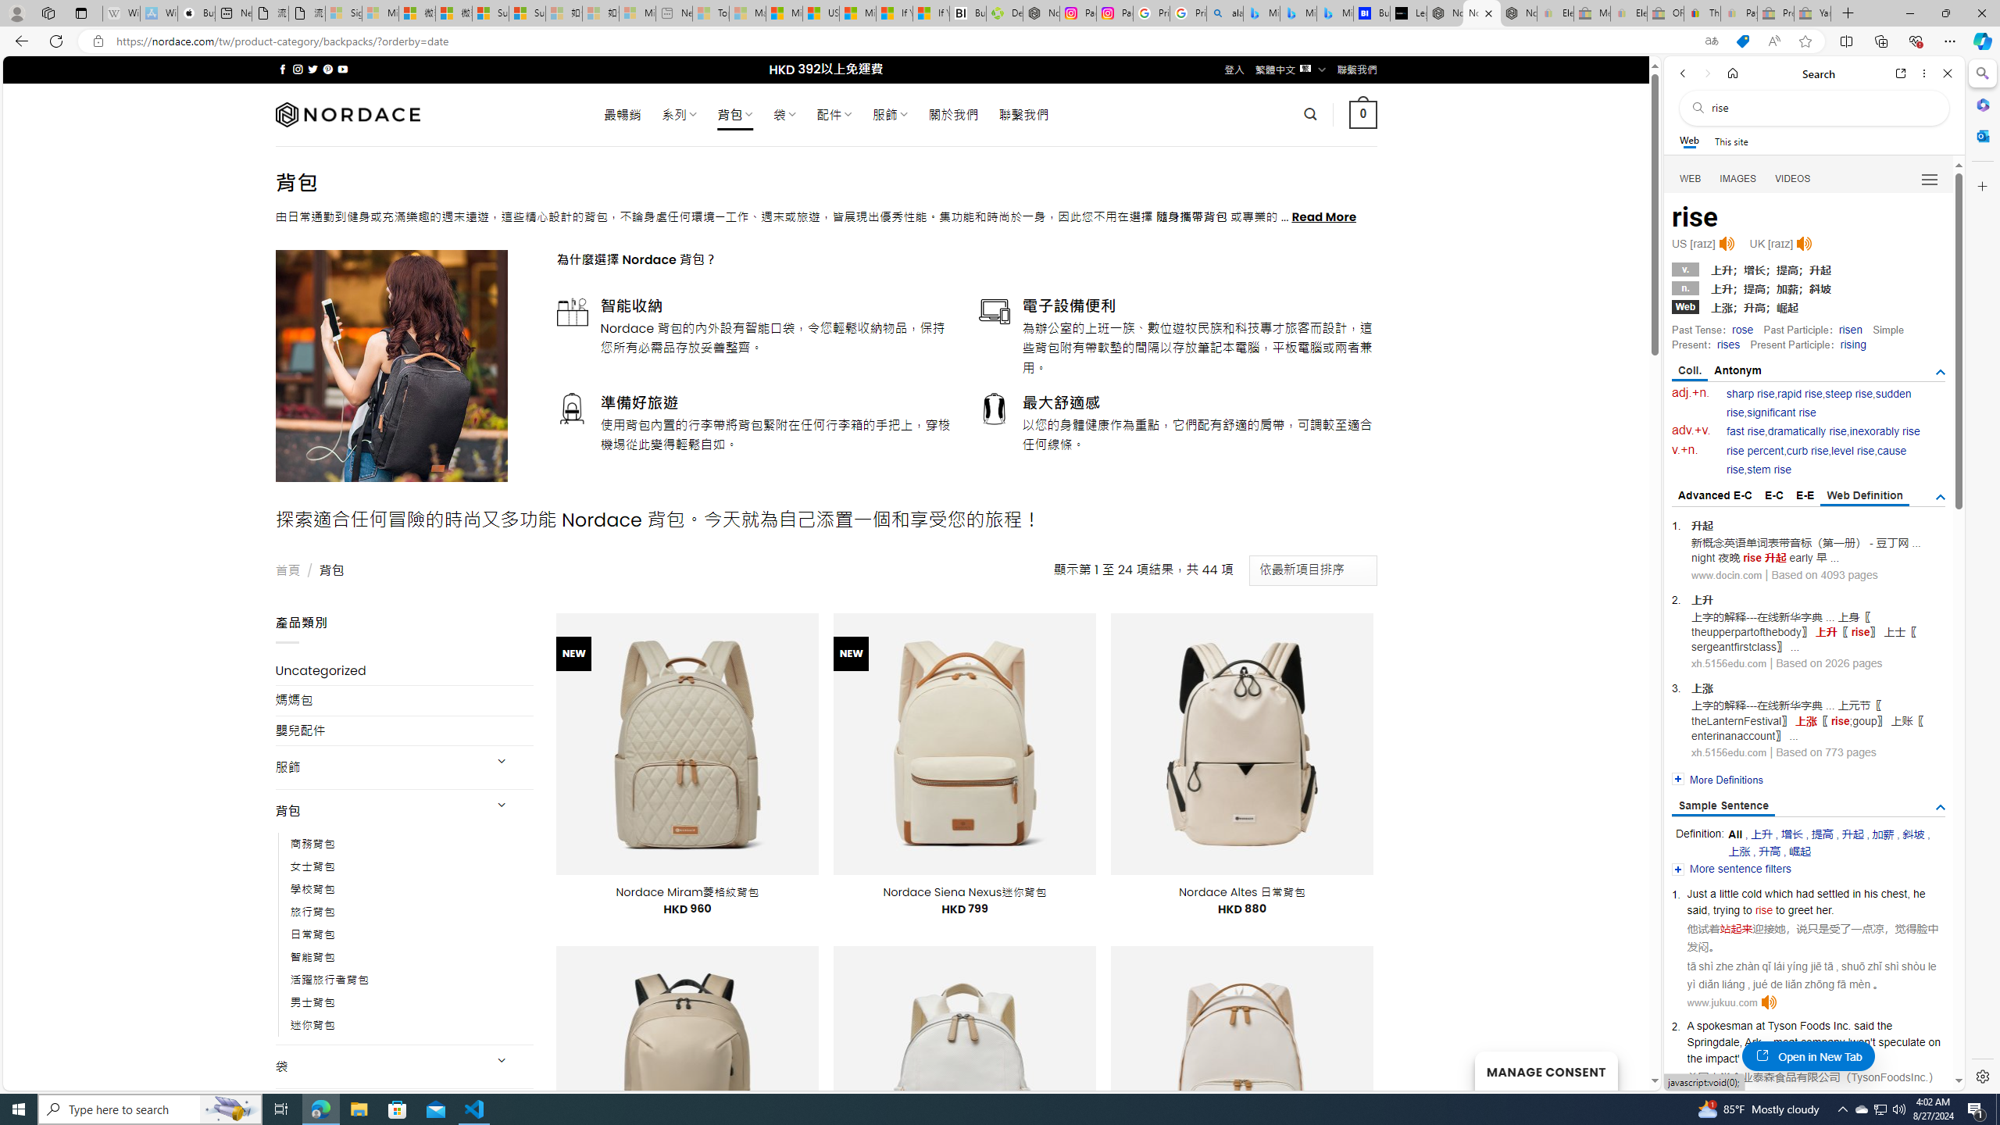 The image size is (2000, 1125). Describe the element at coordinates (1737, 370) in the screenshot. I see `Antonym` at that location.